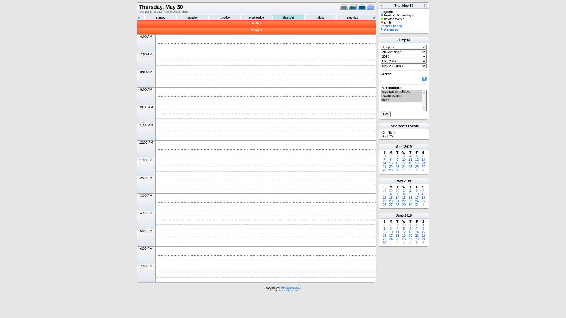  What do you see at coordinates (391, 163) in the screenshot?
I see `15` at bounding box center [391, 163].